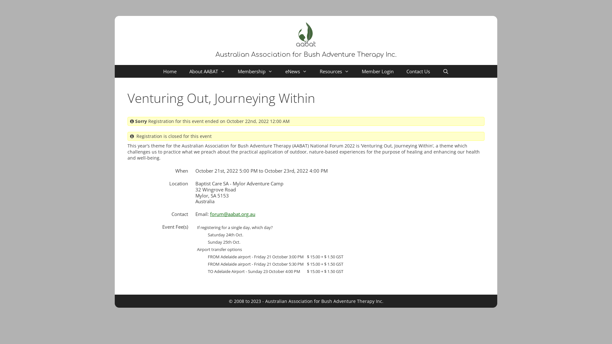  I want to click on Member Login, so click(378, 71).